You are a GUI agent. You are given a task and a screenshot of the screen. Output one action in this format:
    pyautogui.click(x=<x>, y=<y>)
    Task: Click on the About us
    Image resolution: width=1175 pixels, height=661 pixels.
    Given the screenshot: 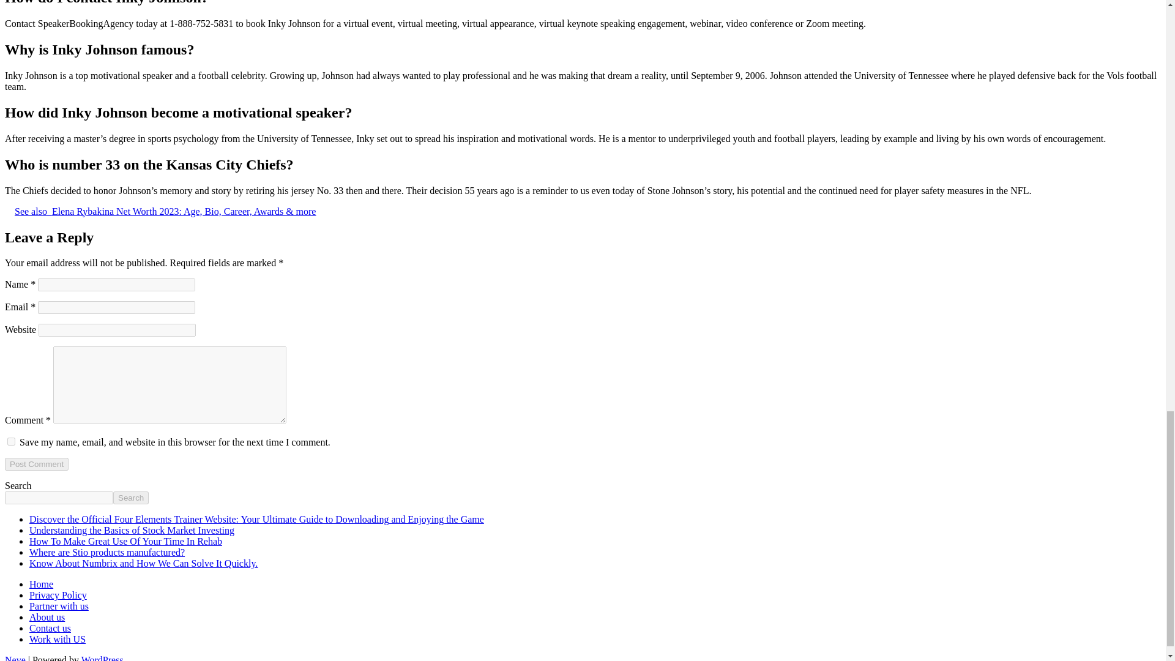 What is the action you would take?
    pyautogui.click(x=47, y=617)
    